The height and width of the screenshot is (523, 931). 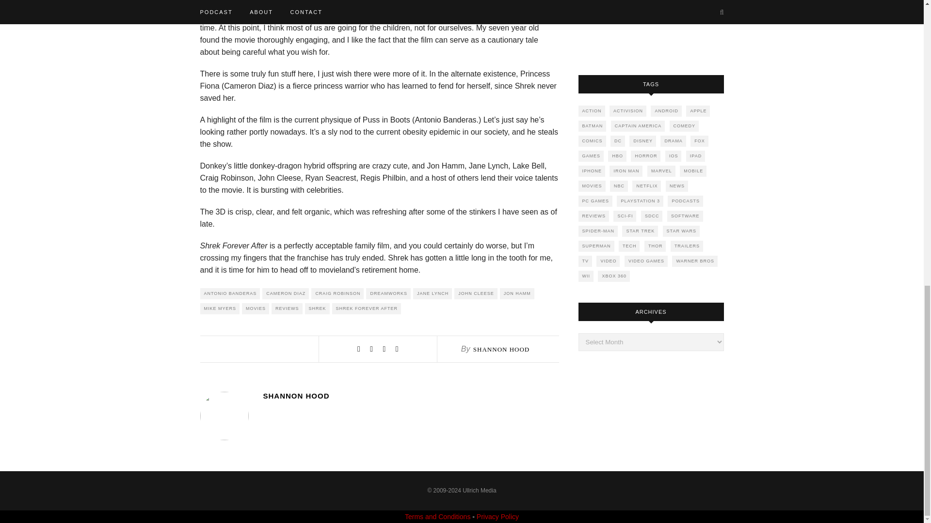 What do you see at coordinates (219, 309) in the screenshot?
I see `MIKE MYERS` at bounding box center [219, 309].